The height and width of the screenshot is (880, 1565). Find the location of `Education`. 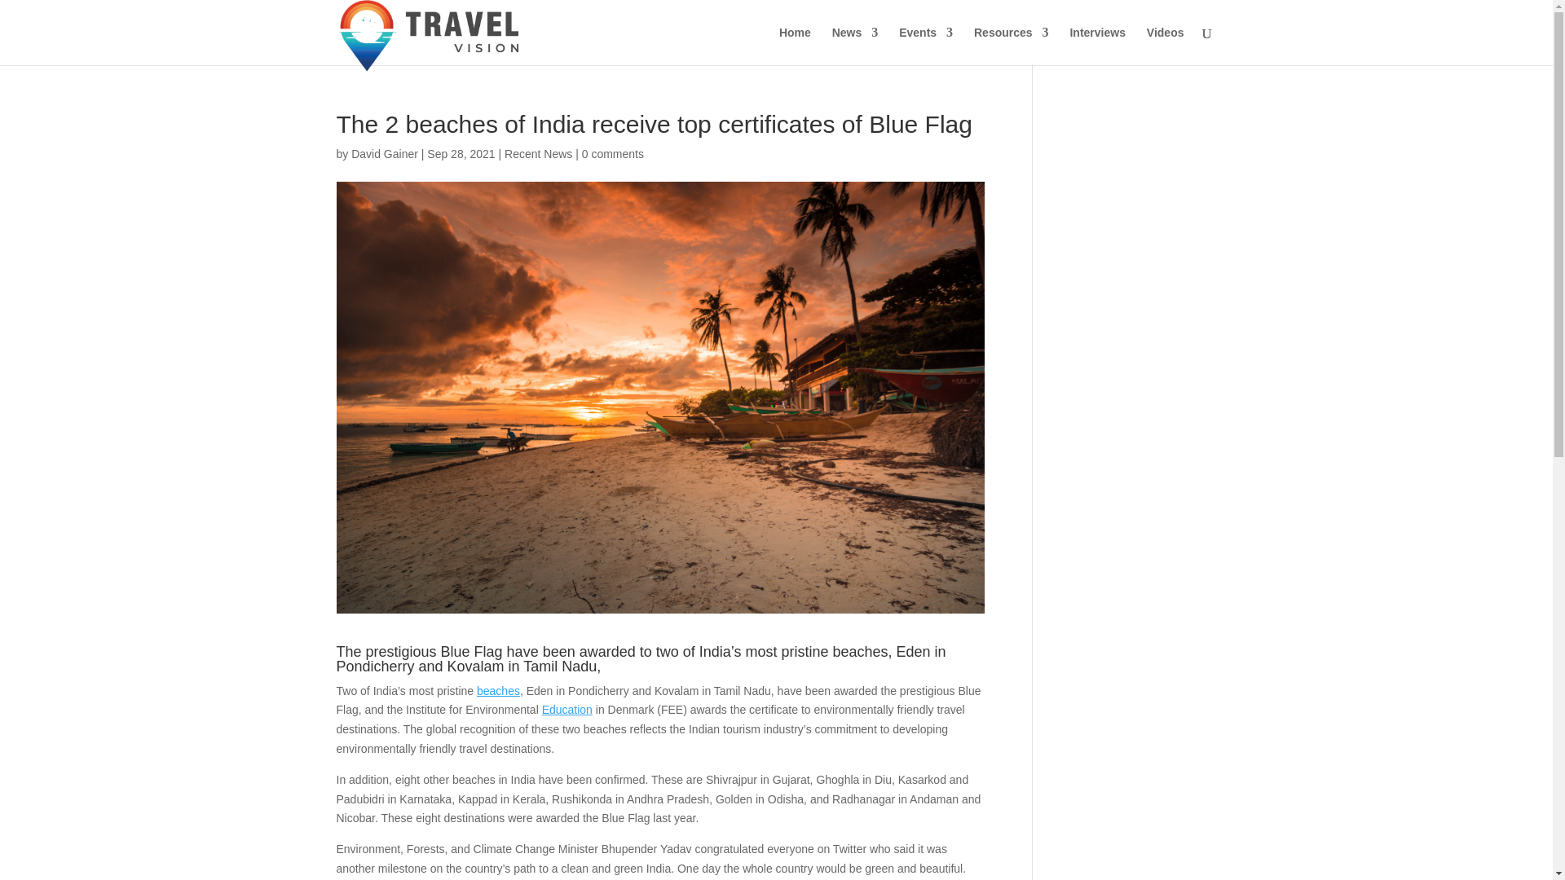

Education is located at coordinates (567, 709).